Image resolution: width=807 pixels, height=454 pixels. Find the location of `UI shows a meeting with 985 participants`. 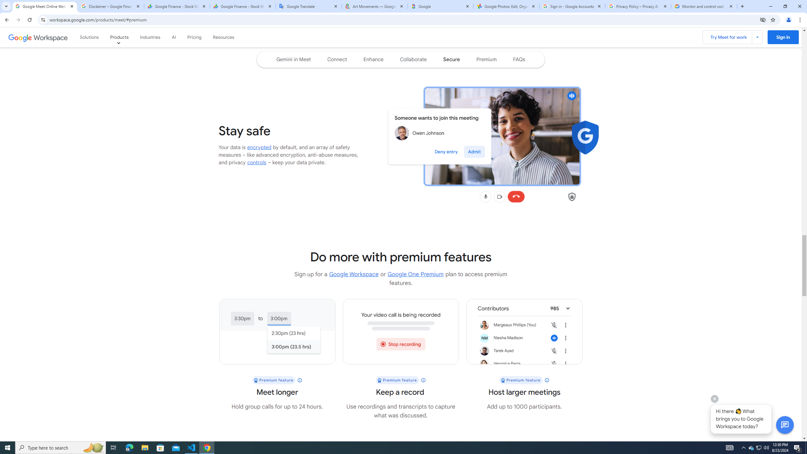

UI shows a meeting with 985 participants is located at coordinates (525, 332).